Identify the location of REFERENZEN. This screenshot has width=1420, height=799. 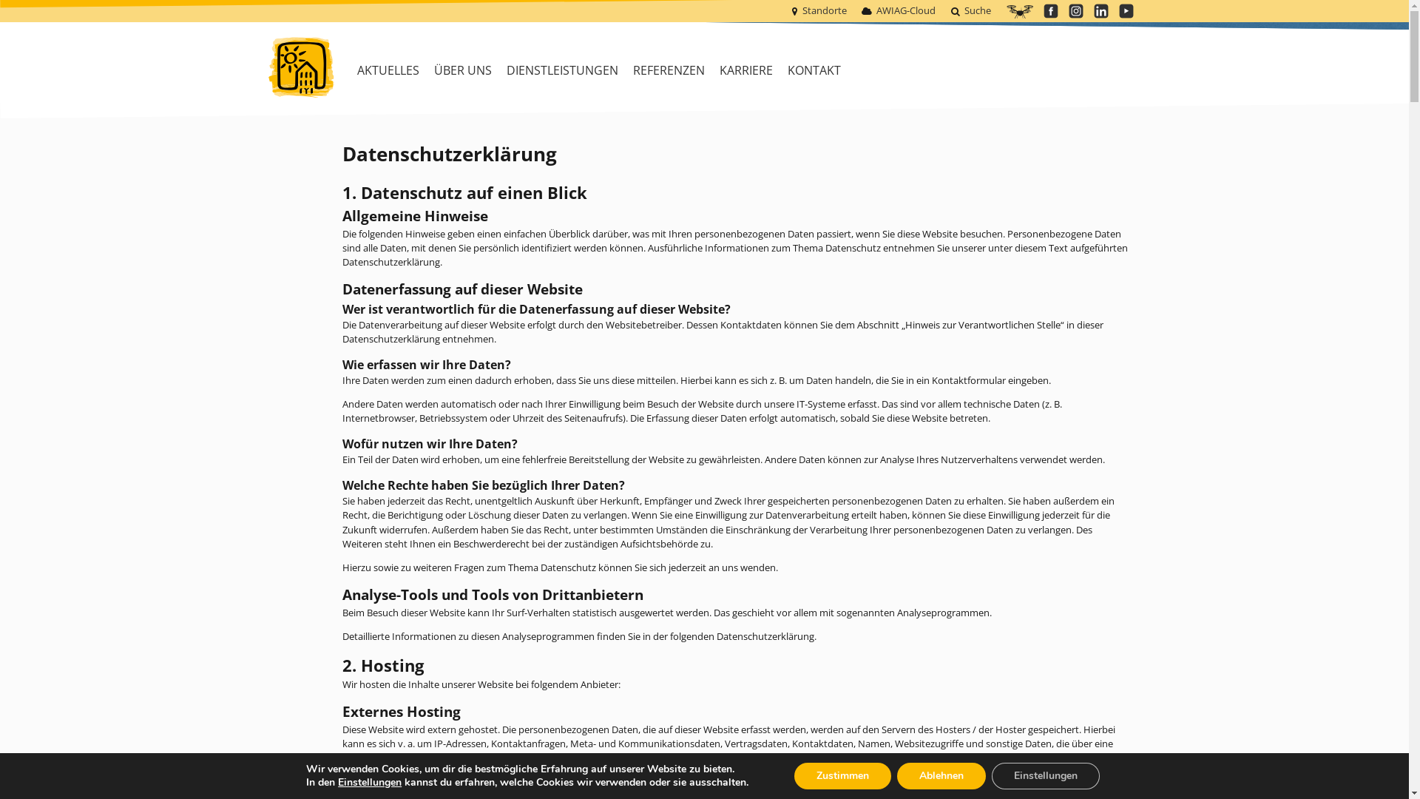
(669, 70).